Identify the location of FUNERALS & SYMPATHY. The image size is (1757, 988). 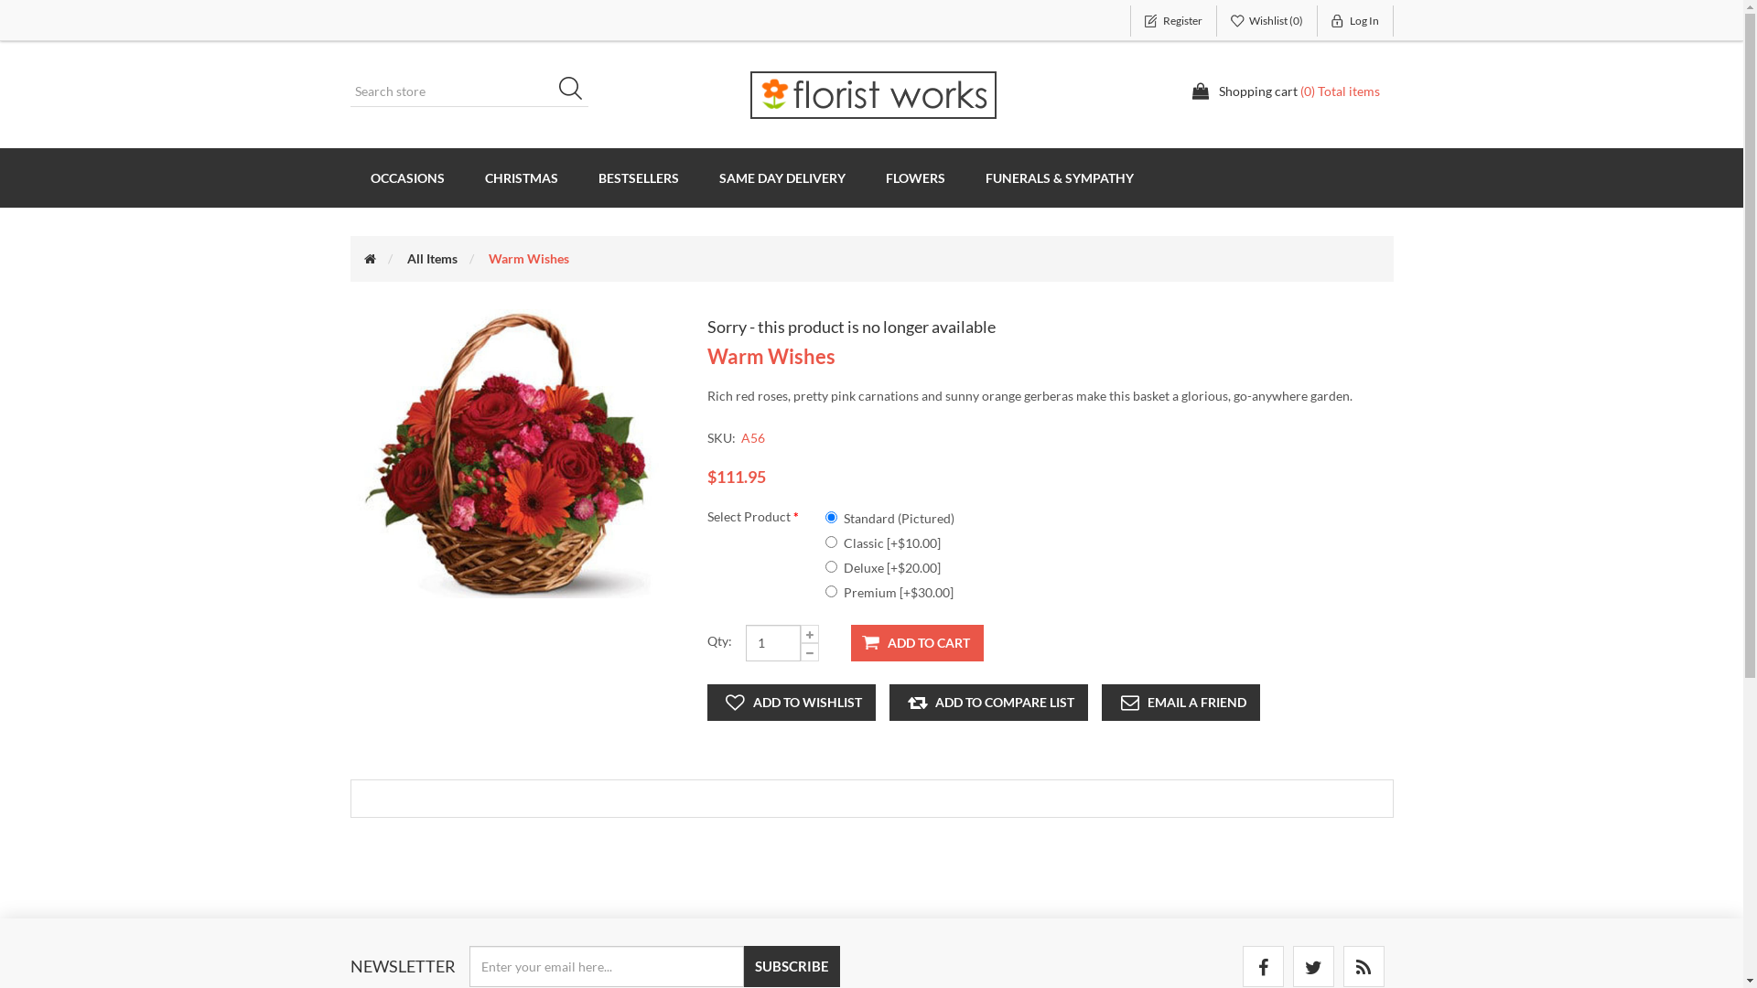
(1059, 177).